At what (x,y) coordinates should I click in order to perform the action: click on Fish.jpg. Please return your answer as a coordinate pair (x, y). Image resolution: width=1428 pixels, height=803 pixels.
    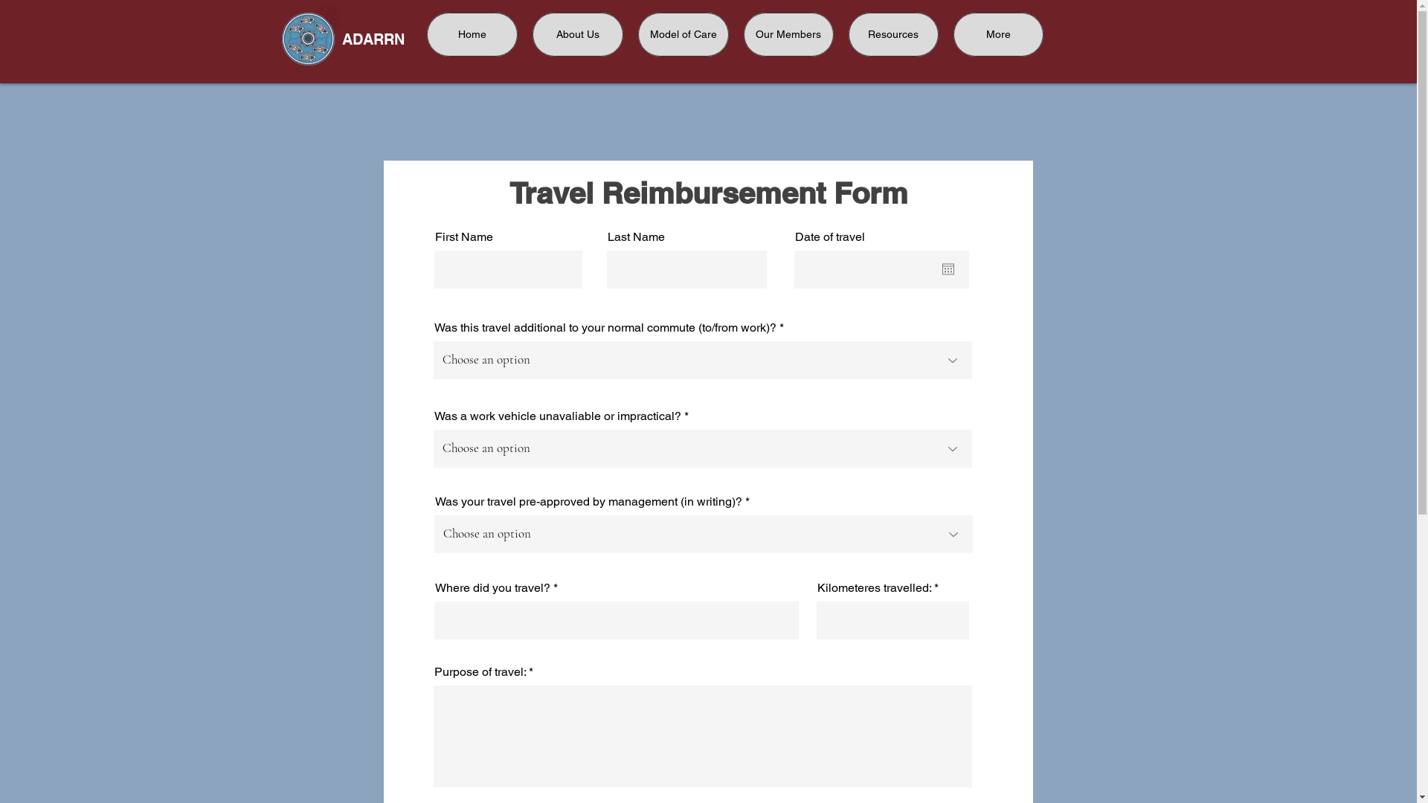
    Looking at the image, I should click on (308, 39).